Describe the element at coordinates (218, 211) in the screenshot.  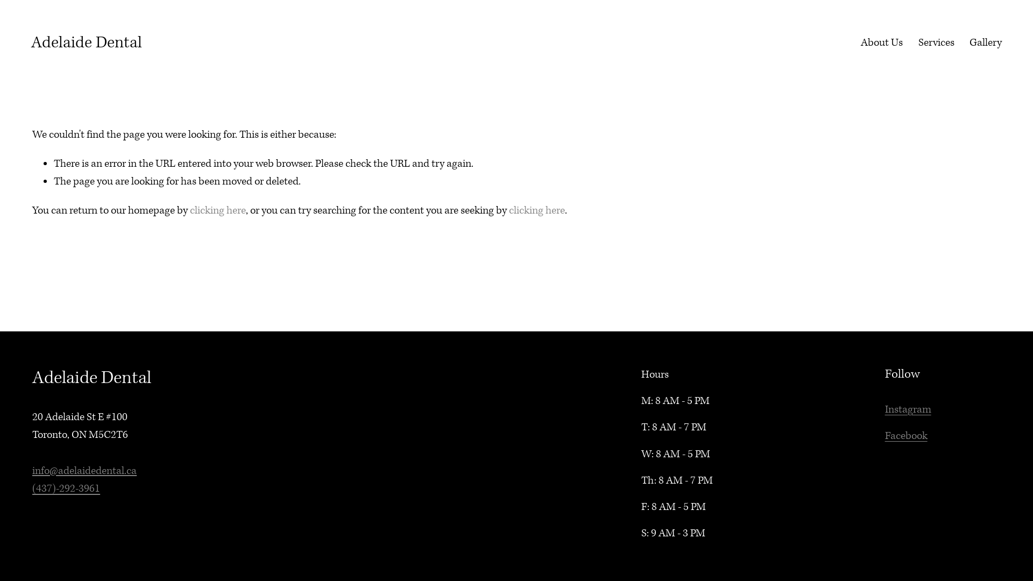
I see `clicking here` at that location.